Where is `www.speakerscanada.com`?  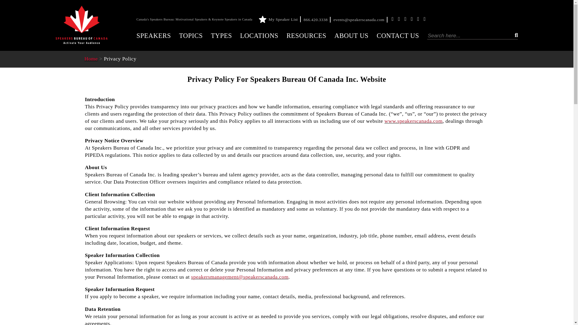 www.speakerscanada.com is located at coordinates (413, 121).